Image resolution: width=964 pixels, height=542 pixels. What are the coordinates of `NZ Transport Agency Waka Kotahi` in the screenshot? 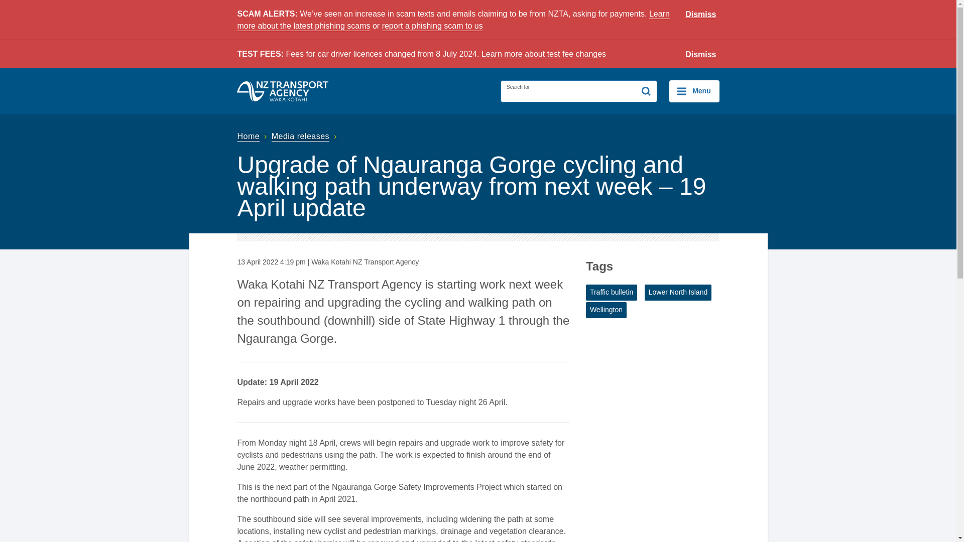 It's located at (283, 91).